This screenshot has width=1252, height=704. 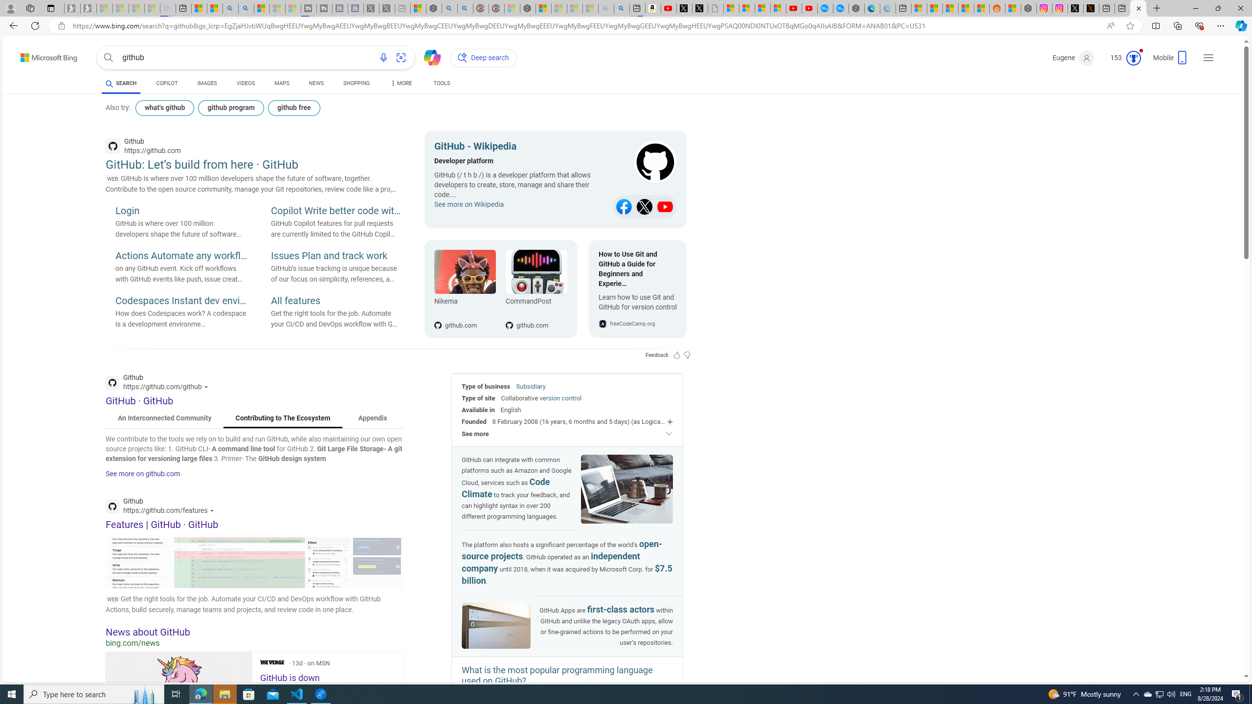 I want to click on The Verge on MSN.com, so click(x=272, y=662).